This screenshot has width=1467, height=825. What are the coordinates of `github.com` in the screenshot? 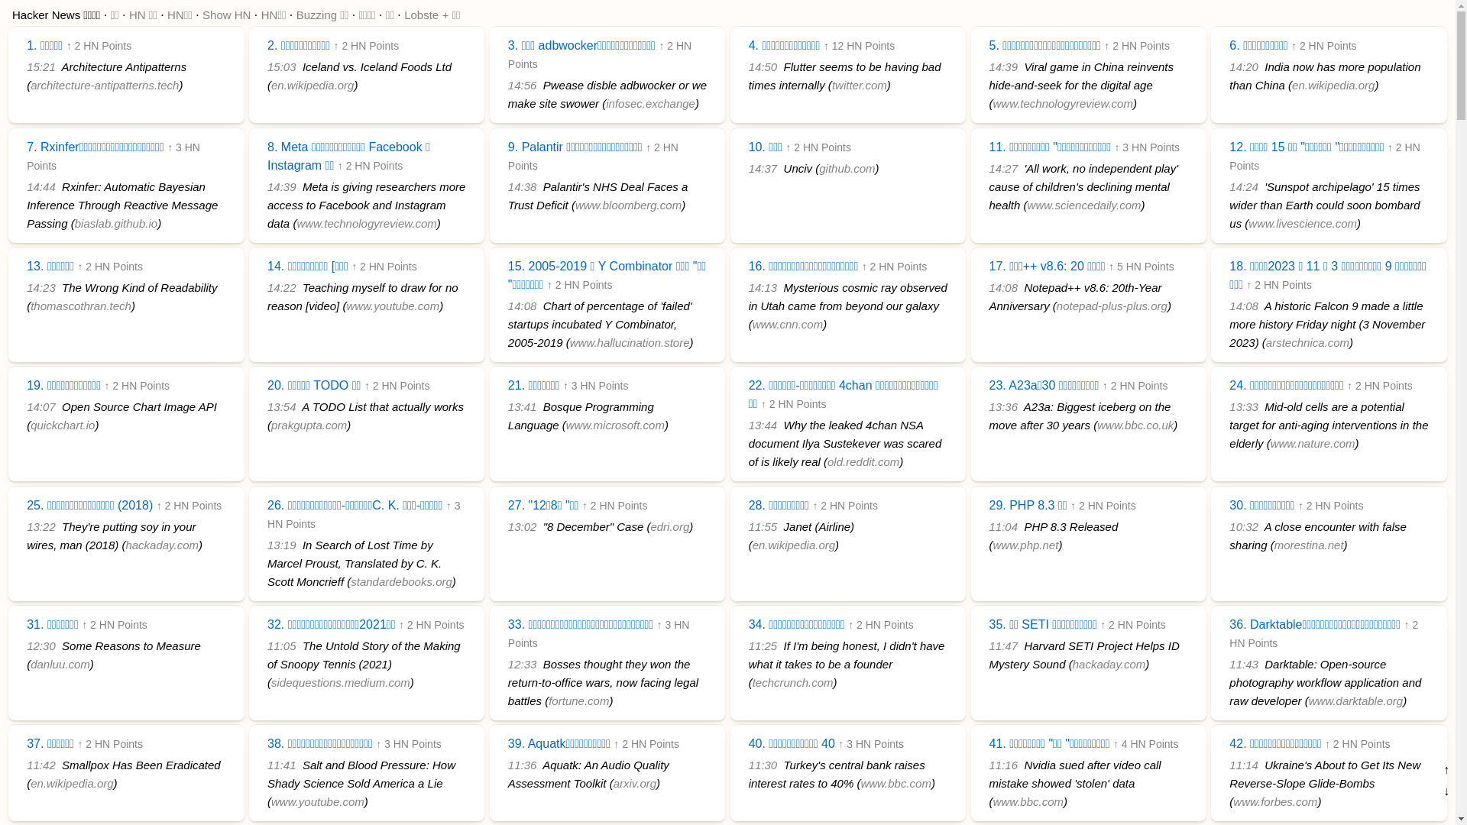 It's located at (847, 168).